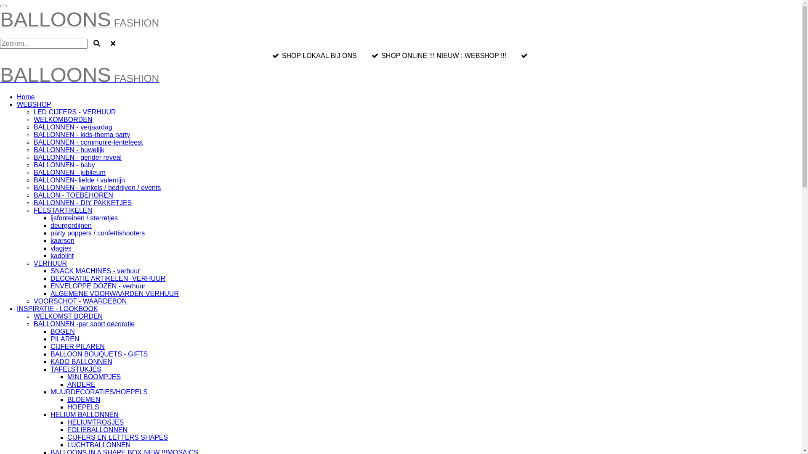 This screenshot has width=808, height=454. Describe the element at coordinates (85, 414) in the screenshot. I see `HELIUM BALLONNEN` at that location.